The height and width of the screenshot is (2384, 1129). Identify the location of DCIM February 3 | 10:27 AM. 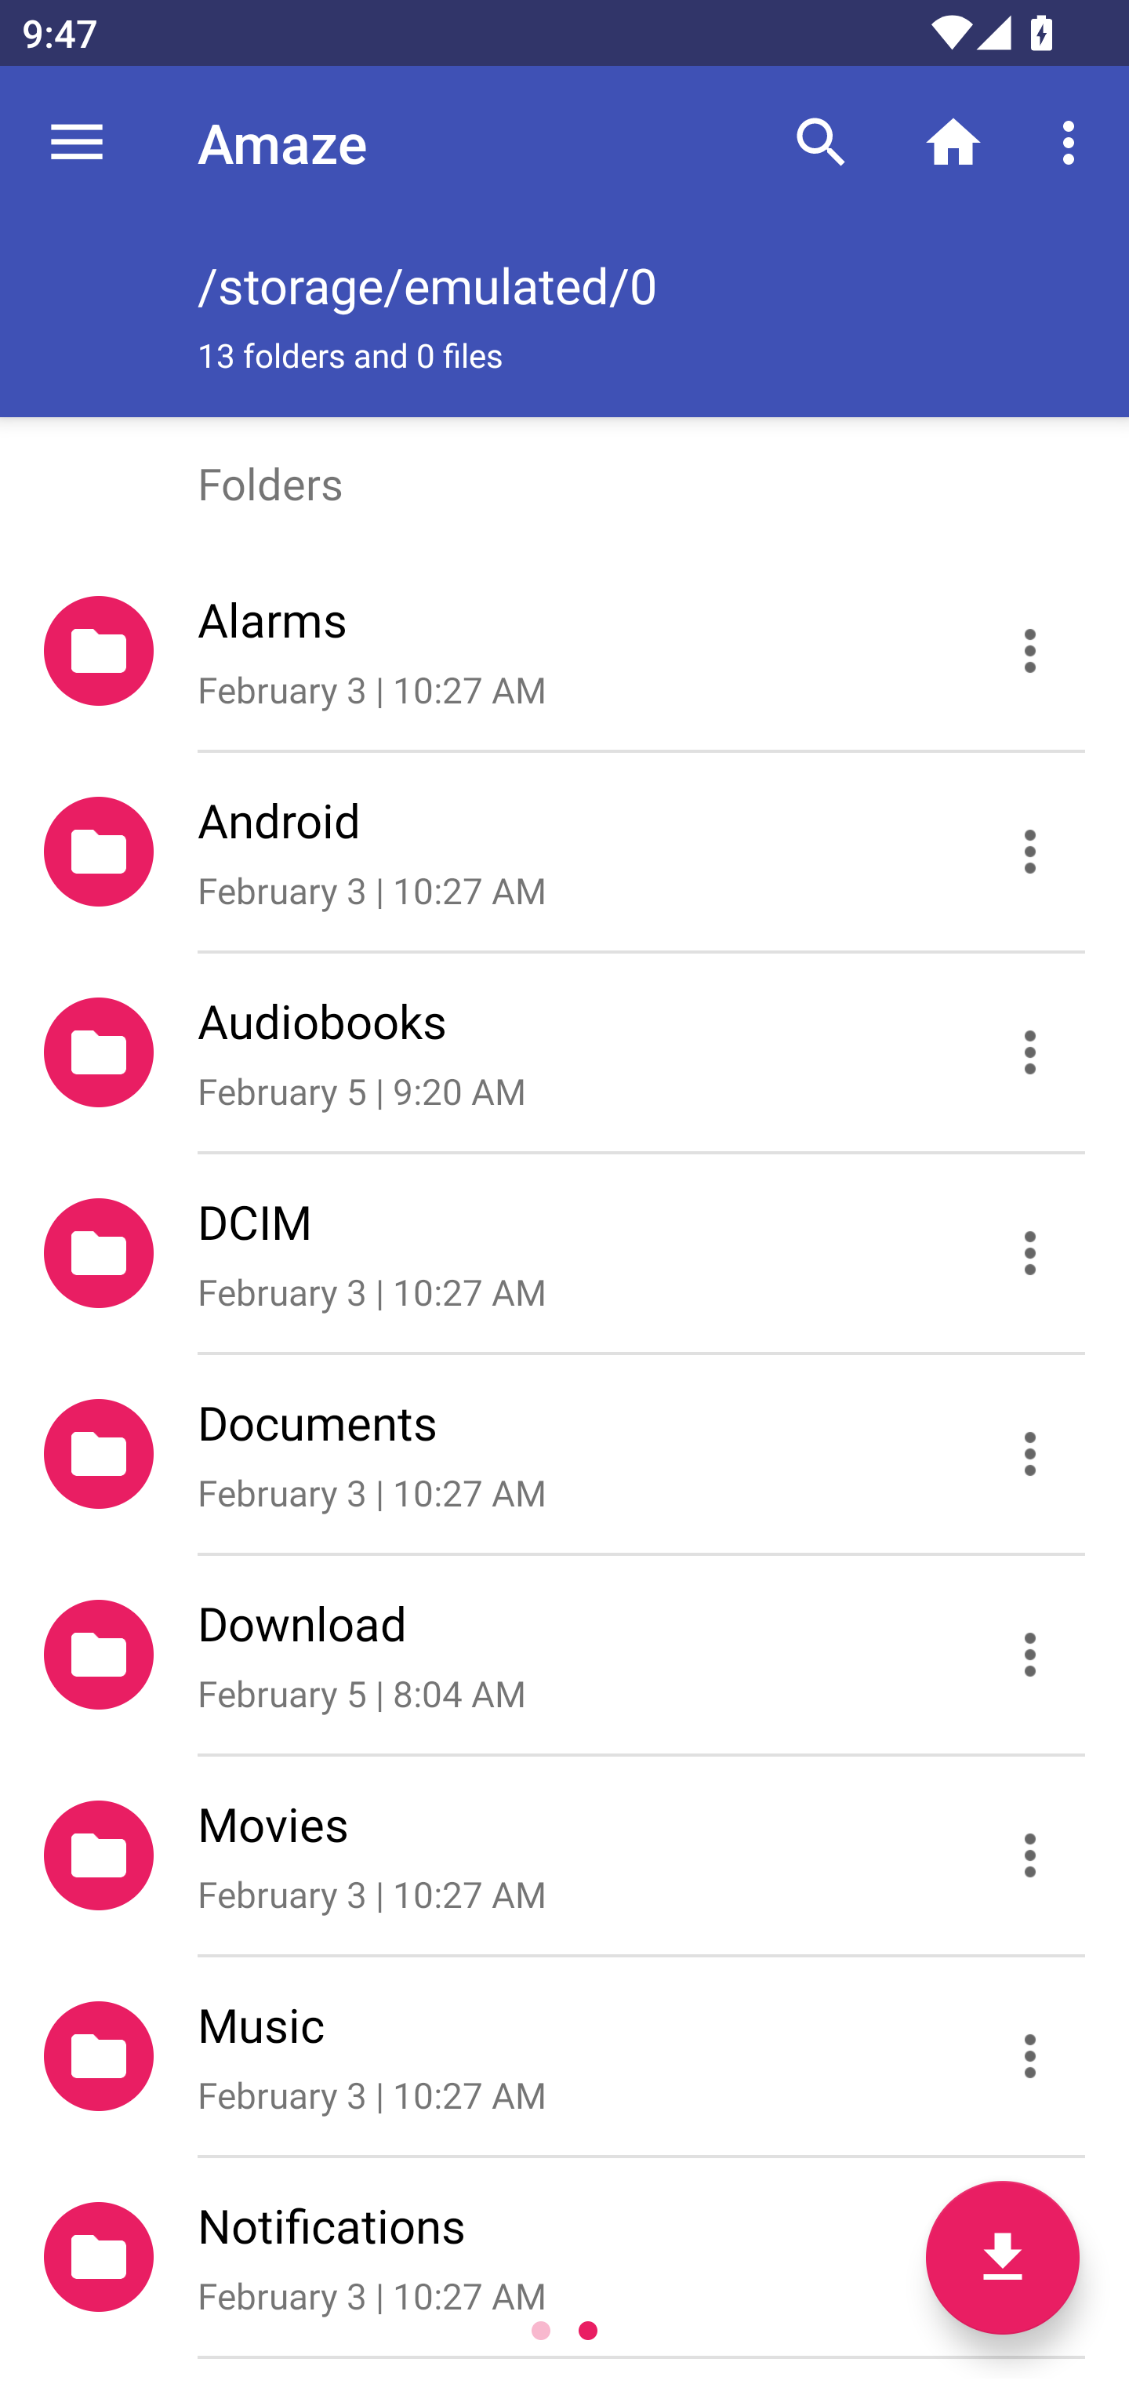
(564, 1252).